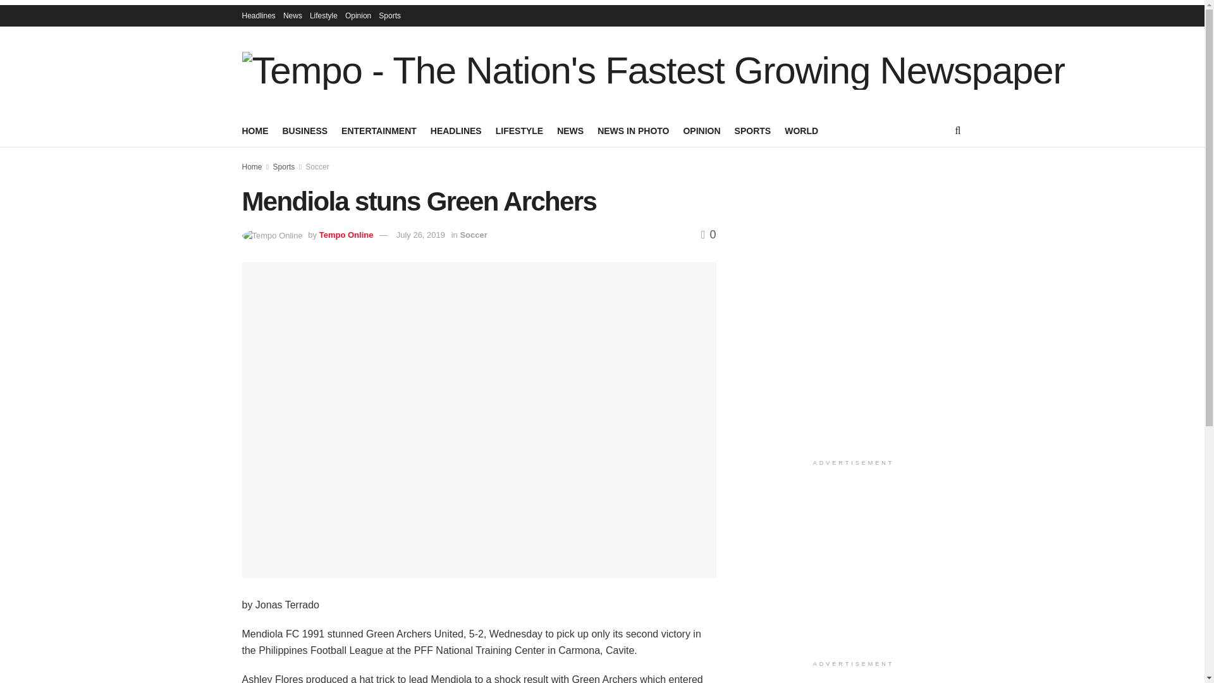 The height and width of the screenshot is (683, 1214). Describe the element at coordinates (292, 15) in the screenshot. I see `News` at that location.